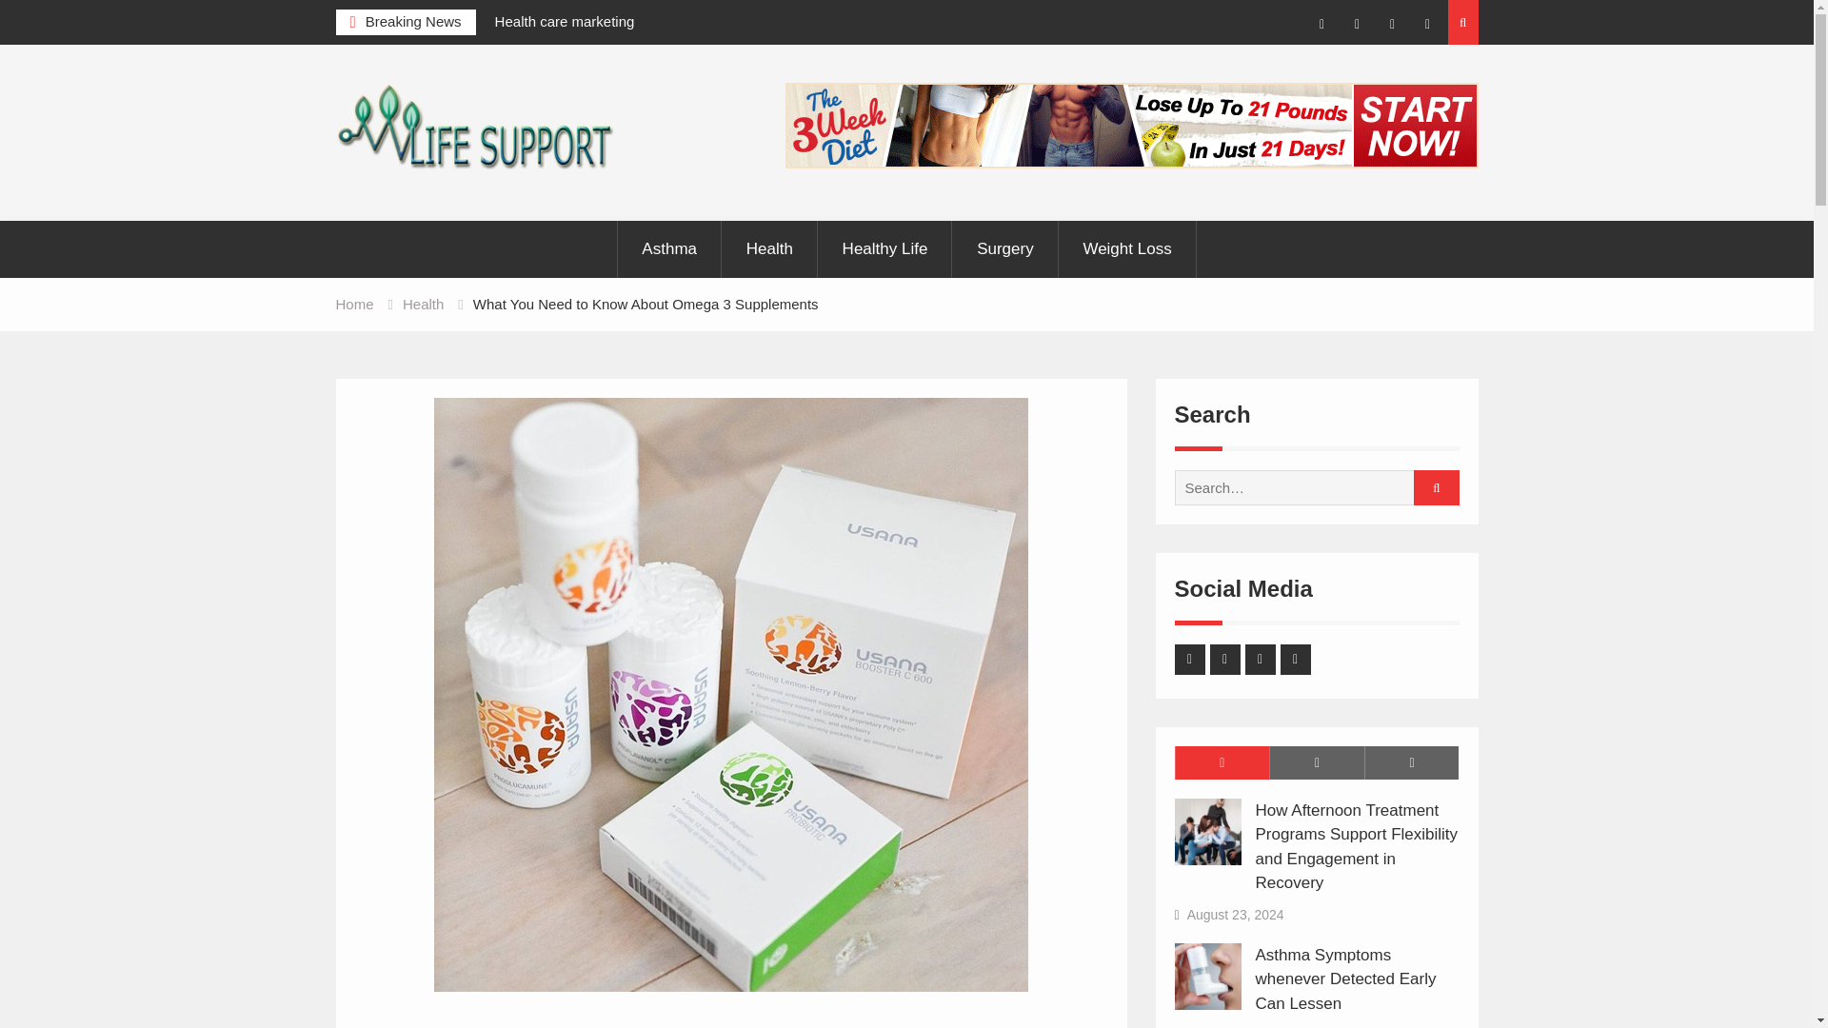  Describe the element at coordinates (1392, 25) in the screenshot. I see `Linked In` at that location.